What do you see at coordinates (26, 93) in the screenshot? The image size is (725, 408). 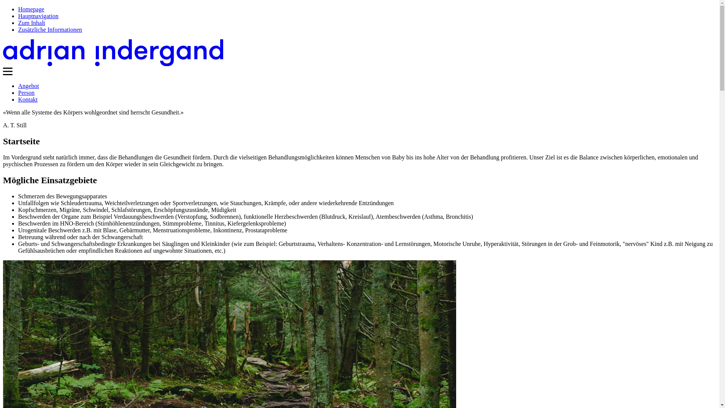 I see `Person` at bounding box center [26, 93].